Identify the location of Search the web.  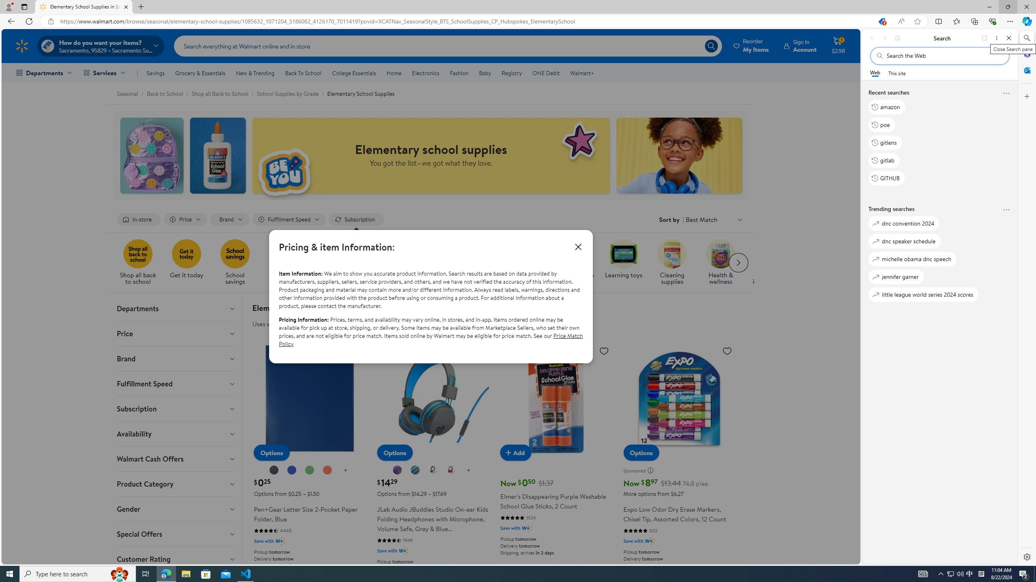
(944, 56).